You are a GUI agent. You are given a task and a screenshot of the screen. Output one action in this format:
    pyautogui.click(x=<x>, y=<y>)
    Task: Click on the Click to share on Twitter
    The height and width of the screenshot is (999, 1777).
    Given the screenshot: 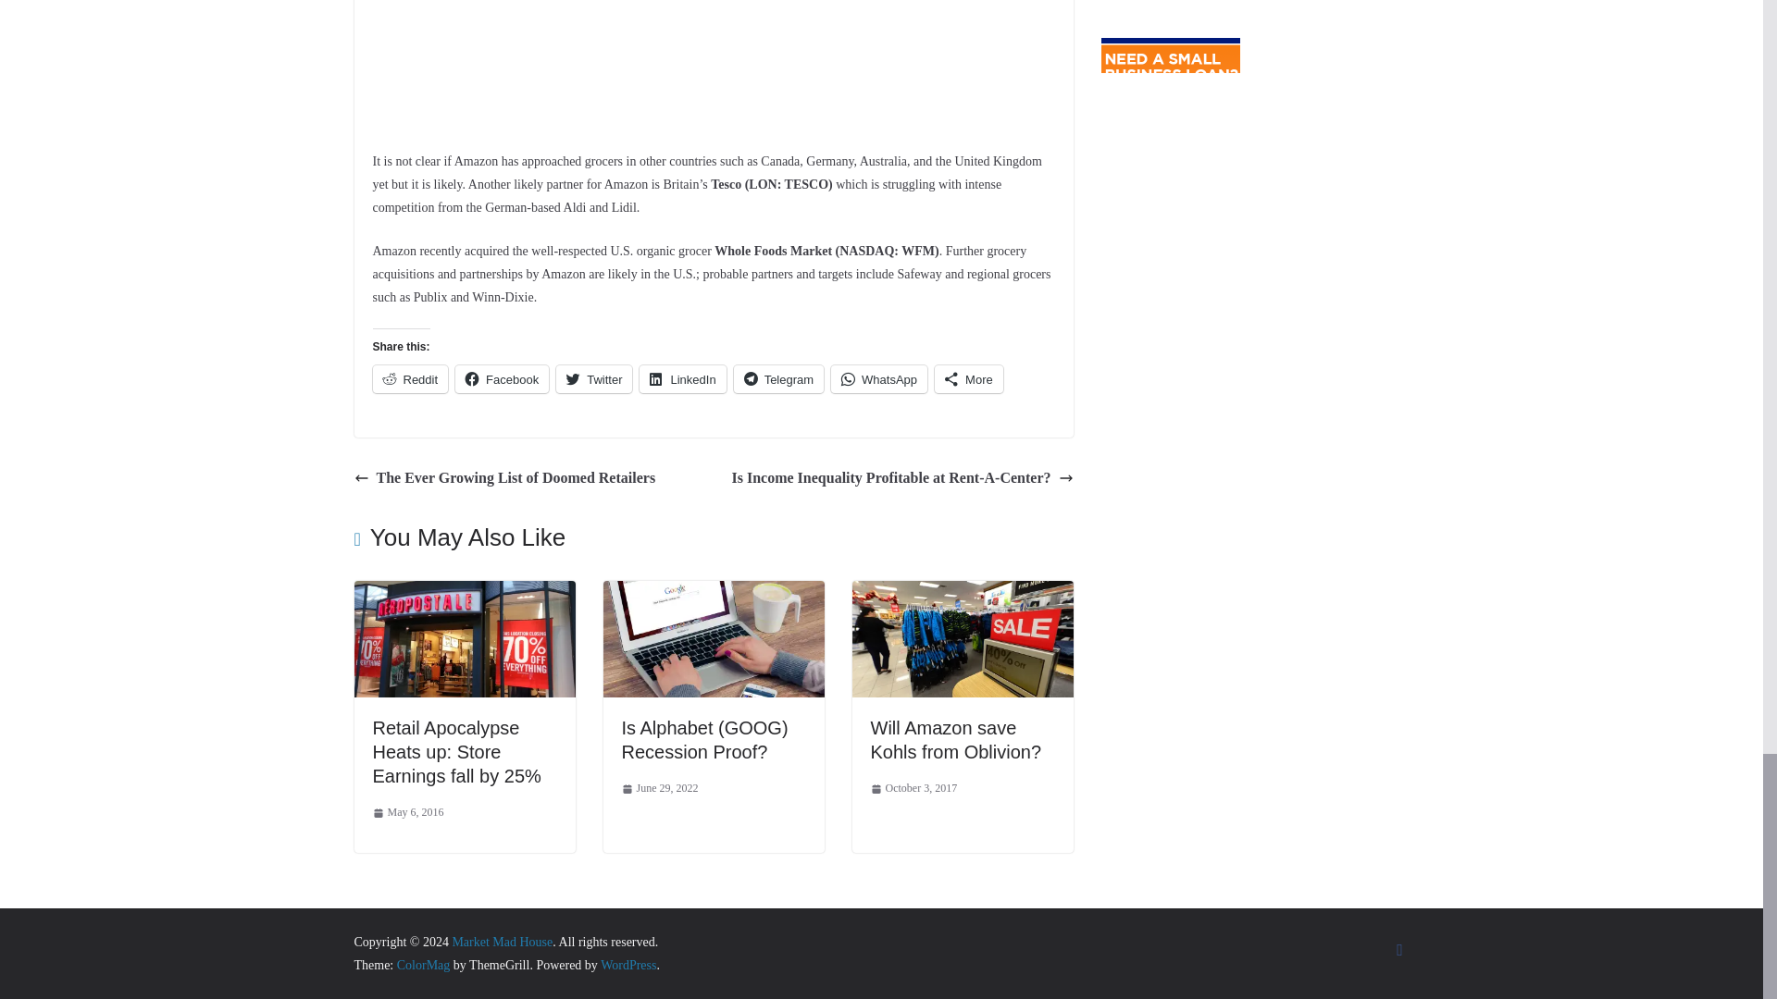 What is the action you would take?
    pyautogui.click(x=594, y=378)
    